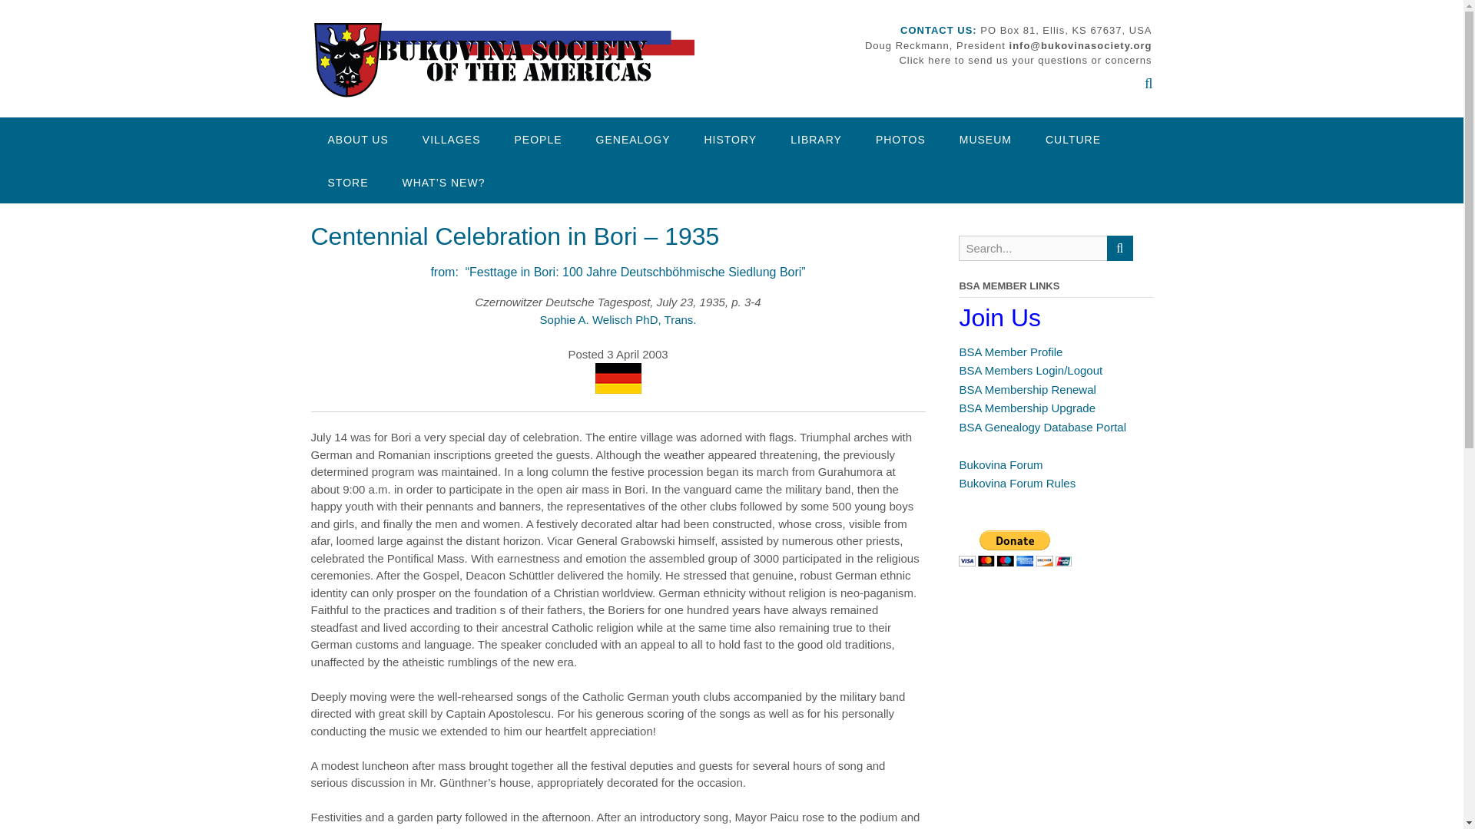 This screenshot has width=1475, height=829. I want to click on Search for:, so click(1032, 248).